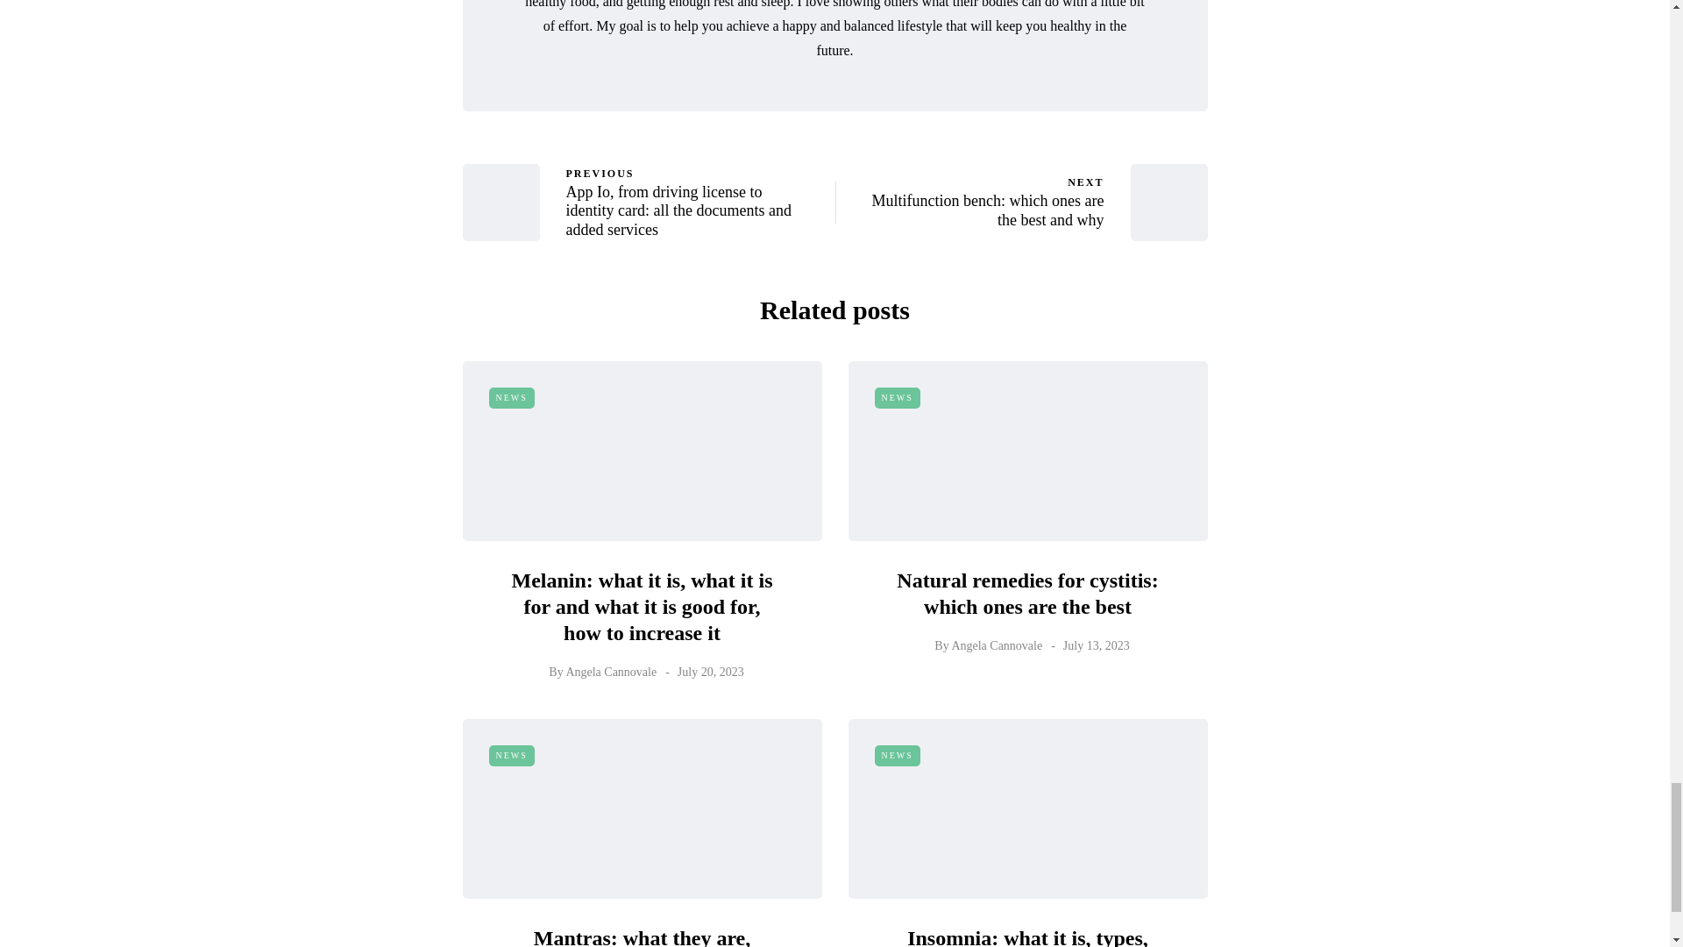 The image size is (1683, 947). I want to click on Posts by Angela Cannovale, so click(898, 397).